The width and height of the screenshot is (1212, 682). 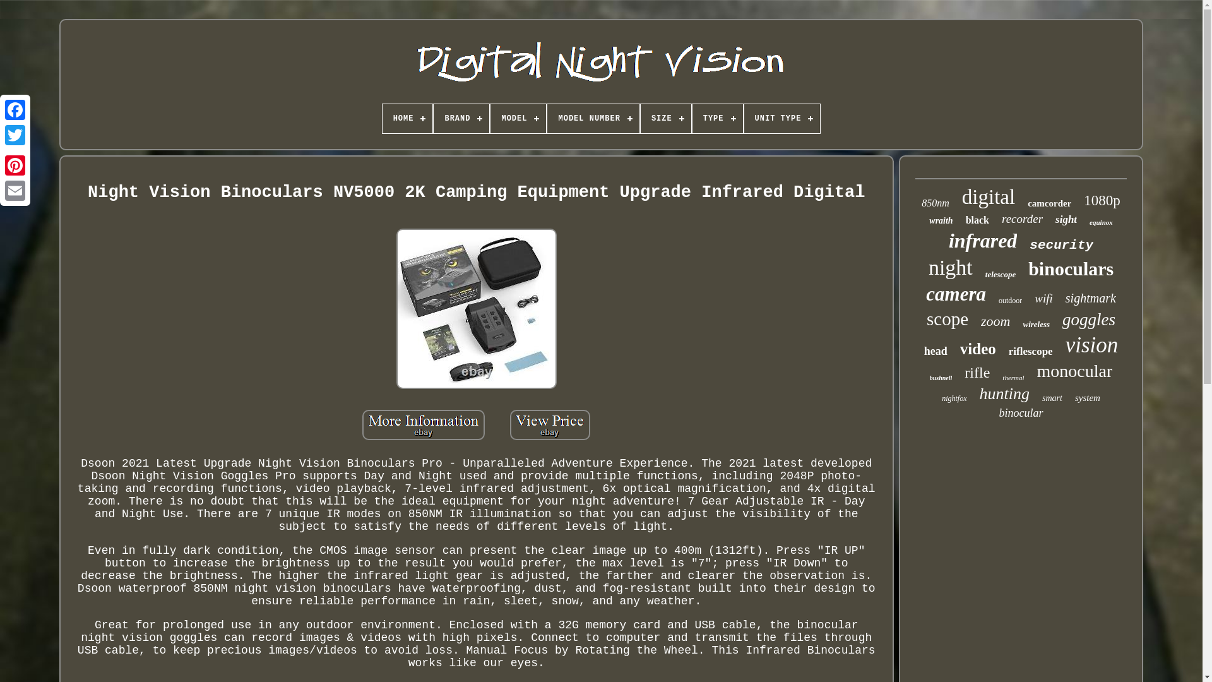 What do you see at coordinates (518, 119) in the screenshot?
I see `MODEL` at bounding box center [518, 119].